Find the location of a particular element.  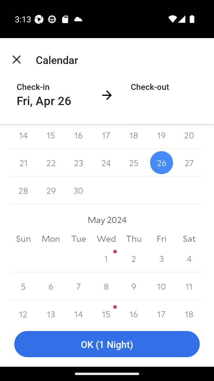

18 18 April 2024 is located at coordinates (134, 136).